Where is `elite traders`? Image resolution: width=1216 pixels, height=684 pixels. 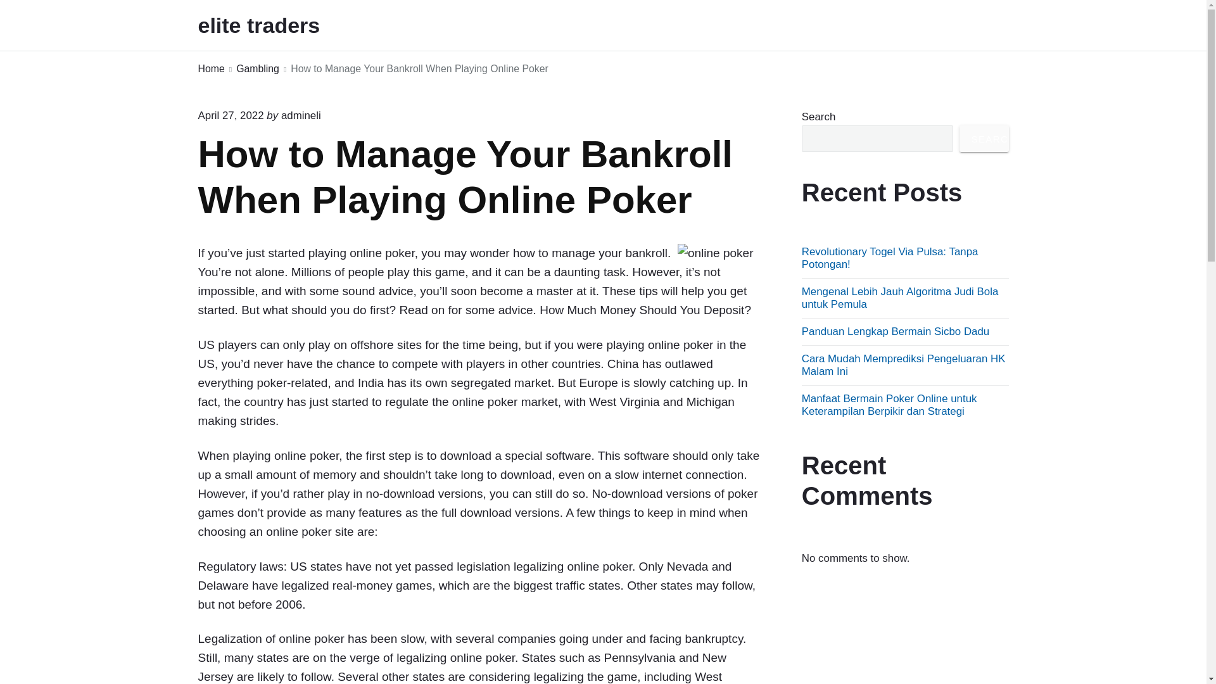
elite traders is located at coordinates (276, 25).